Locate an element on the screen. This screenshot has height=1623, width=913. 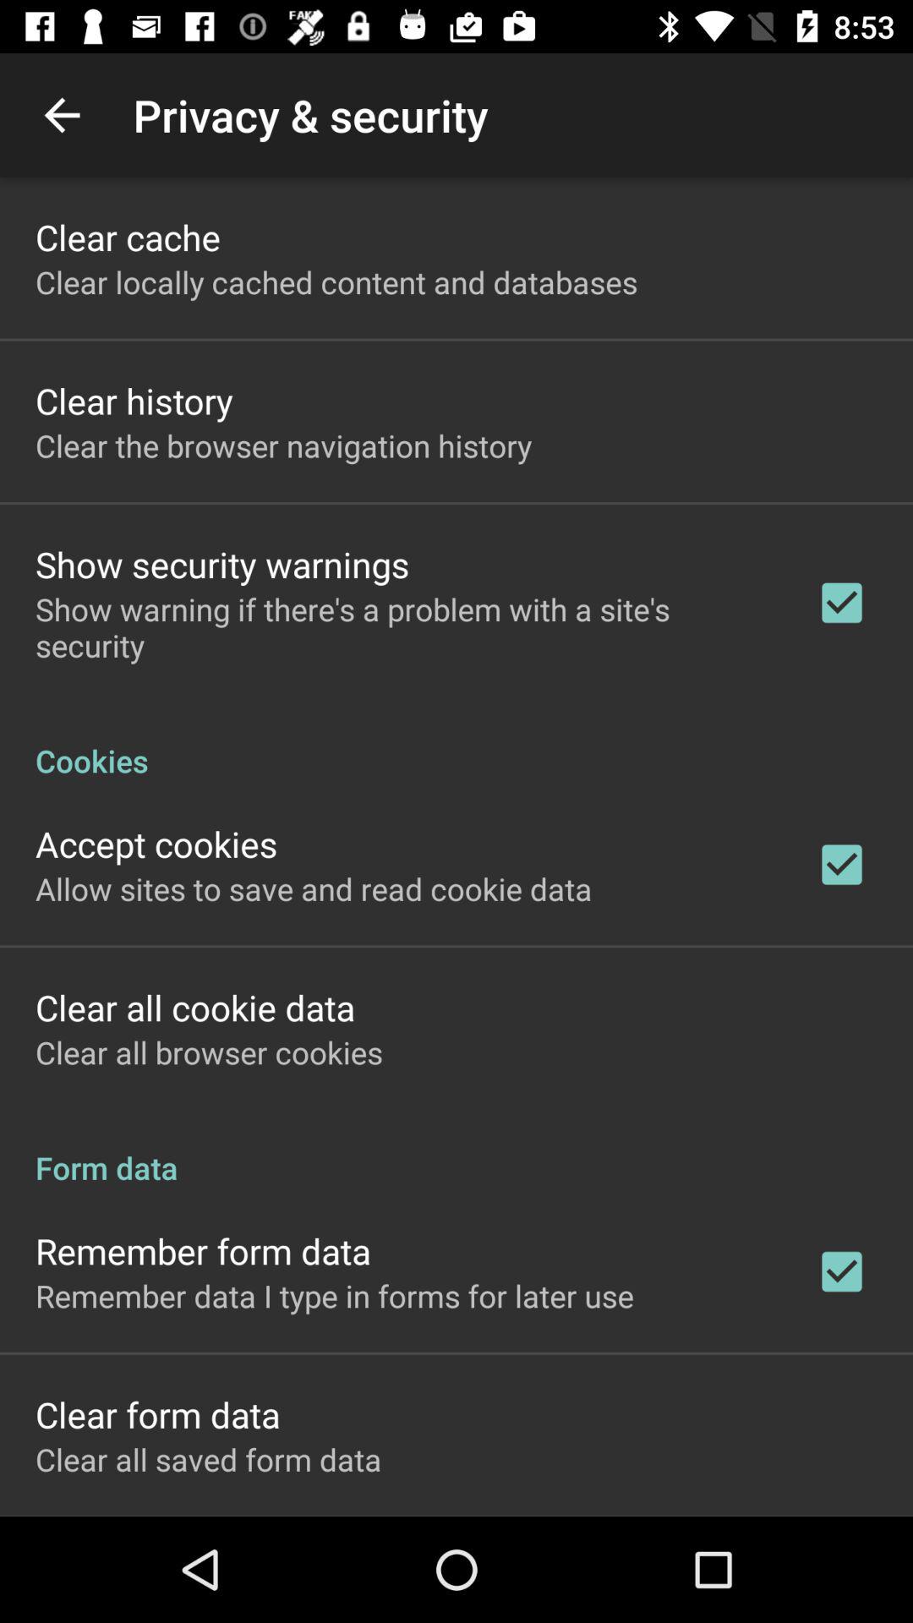
select icon below accept cookies item is located at coordinates (314, 888).